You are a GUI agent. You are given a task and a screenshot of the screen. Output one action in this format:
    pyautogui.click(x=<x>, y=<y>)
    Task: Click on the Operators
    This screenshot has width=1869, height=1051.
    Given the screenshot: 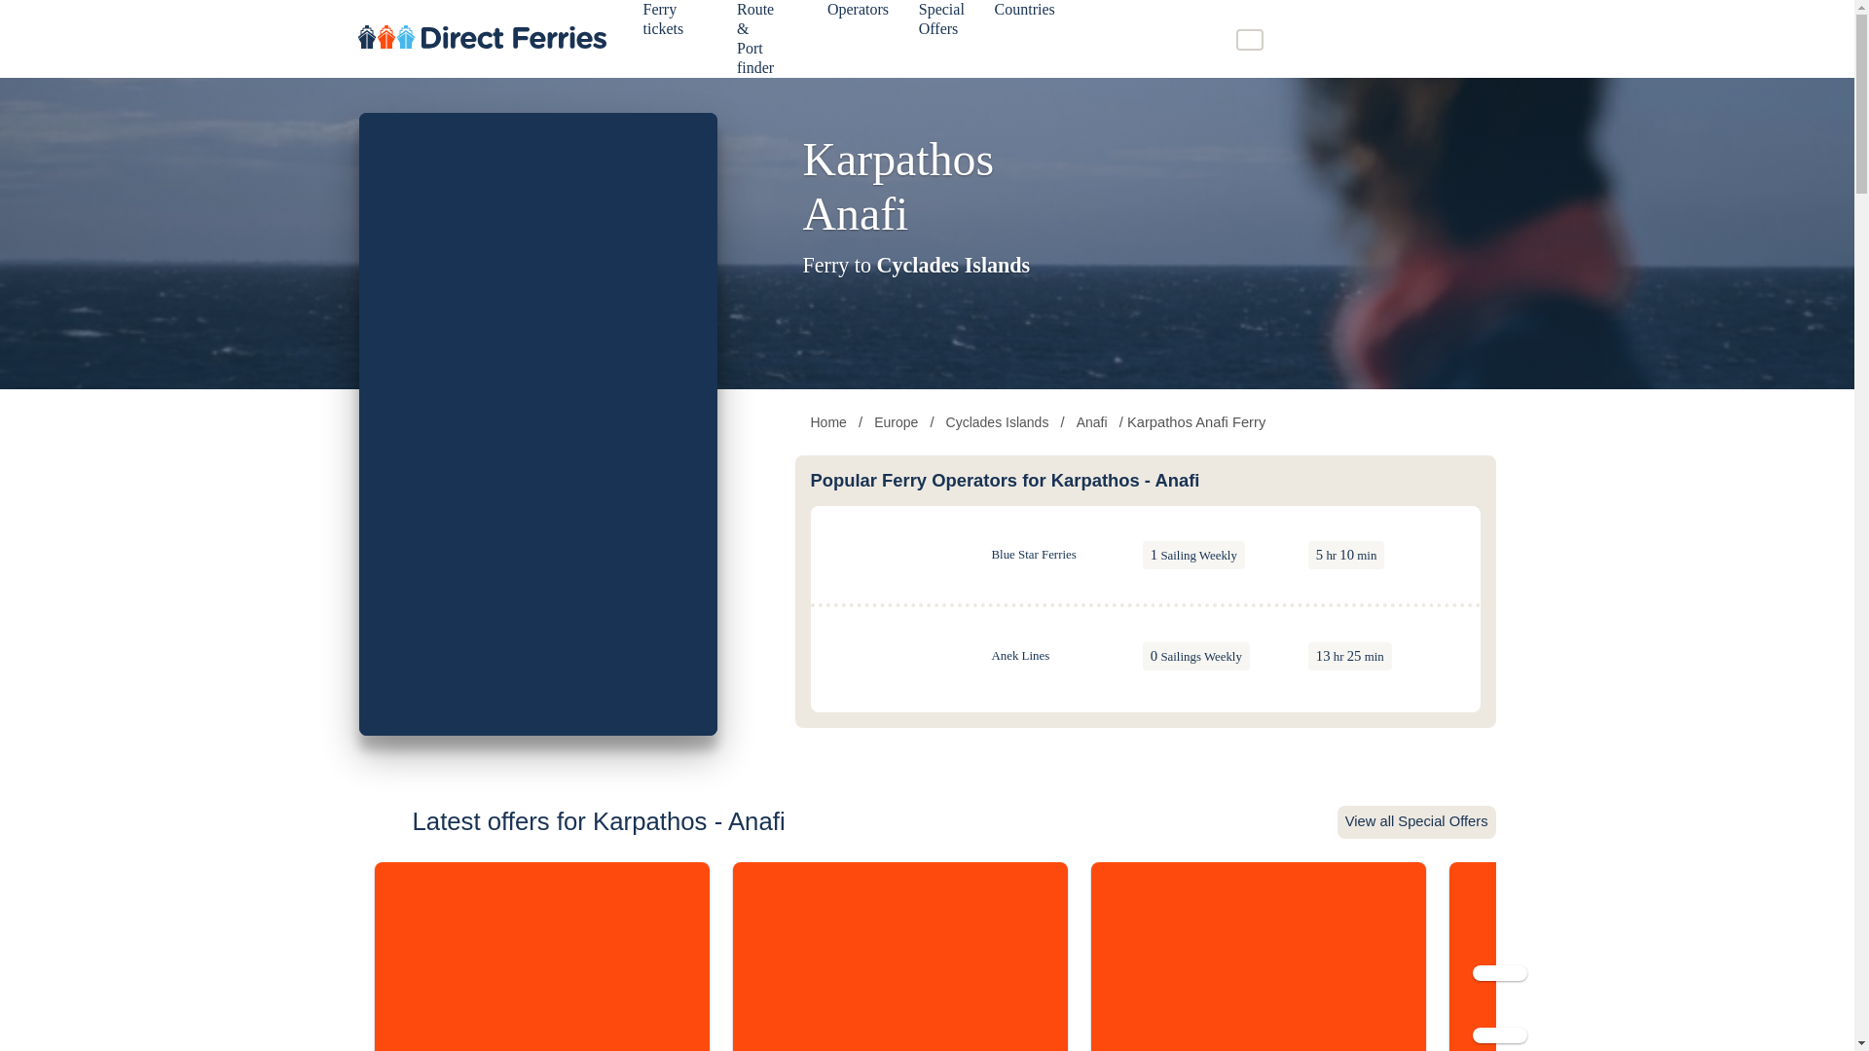 What is the action you would take?
    pyautogui.click(x=861, y=14)
    